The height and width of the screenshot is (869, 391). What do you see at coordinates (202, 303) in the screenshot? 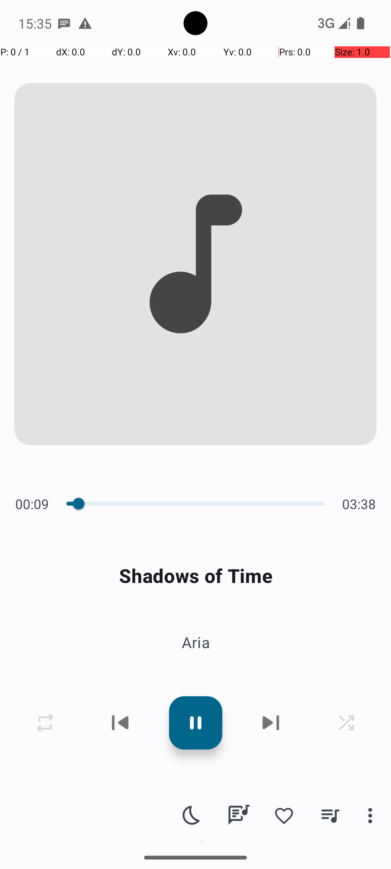
I see `Golden Days` at bounding box center [202, 303].